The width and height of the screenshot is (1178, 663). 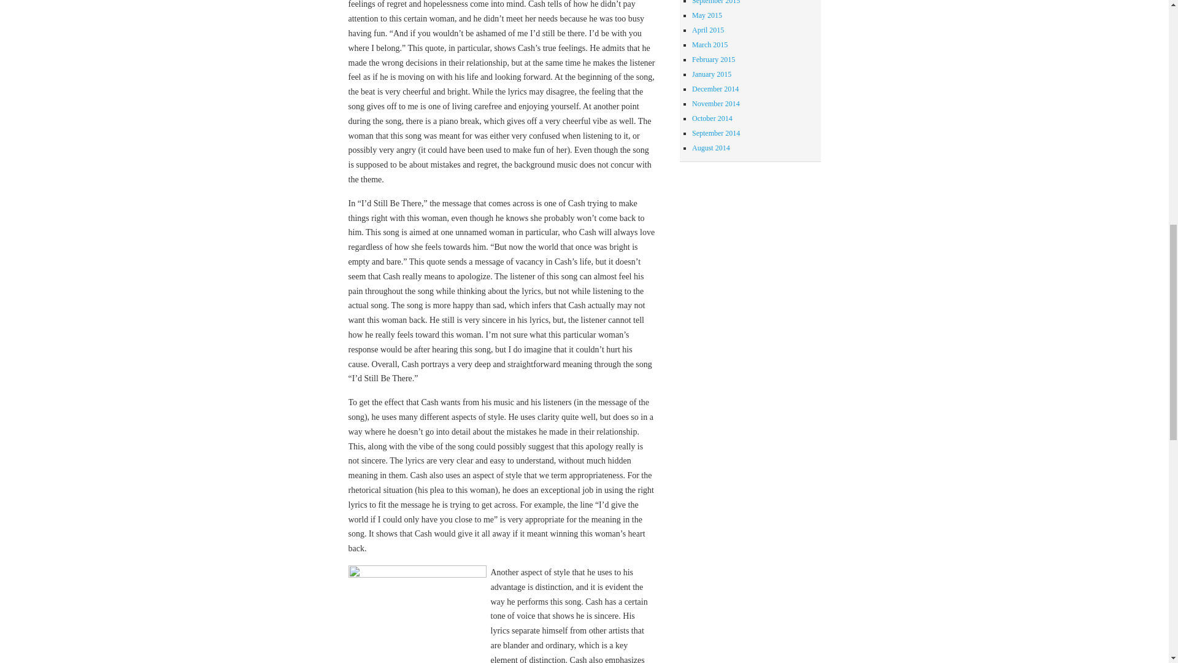 What do you see at coordinates (715, 2) in the screenshot?
I see `September 2015` at bounding box center [715, 2].